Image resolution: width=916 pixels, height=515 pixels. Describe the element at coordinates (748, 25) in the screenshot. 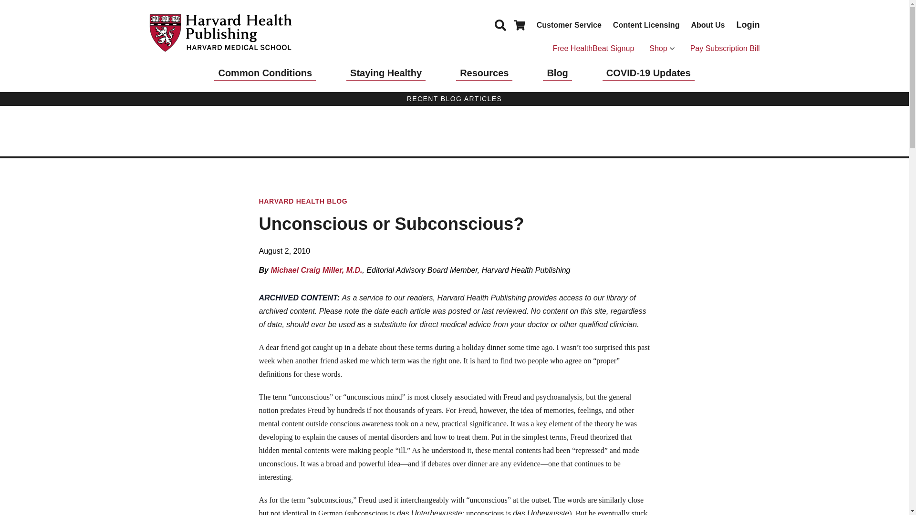

I see `Login` at that location.